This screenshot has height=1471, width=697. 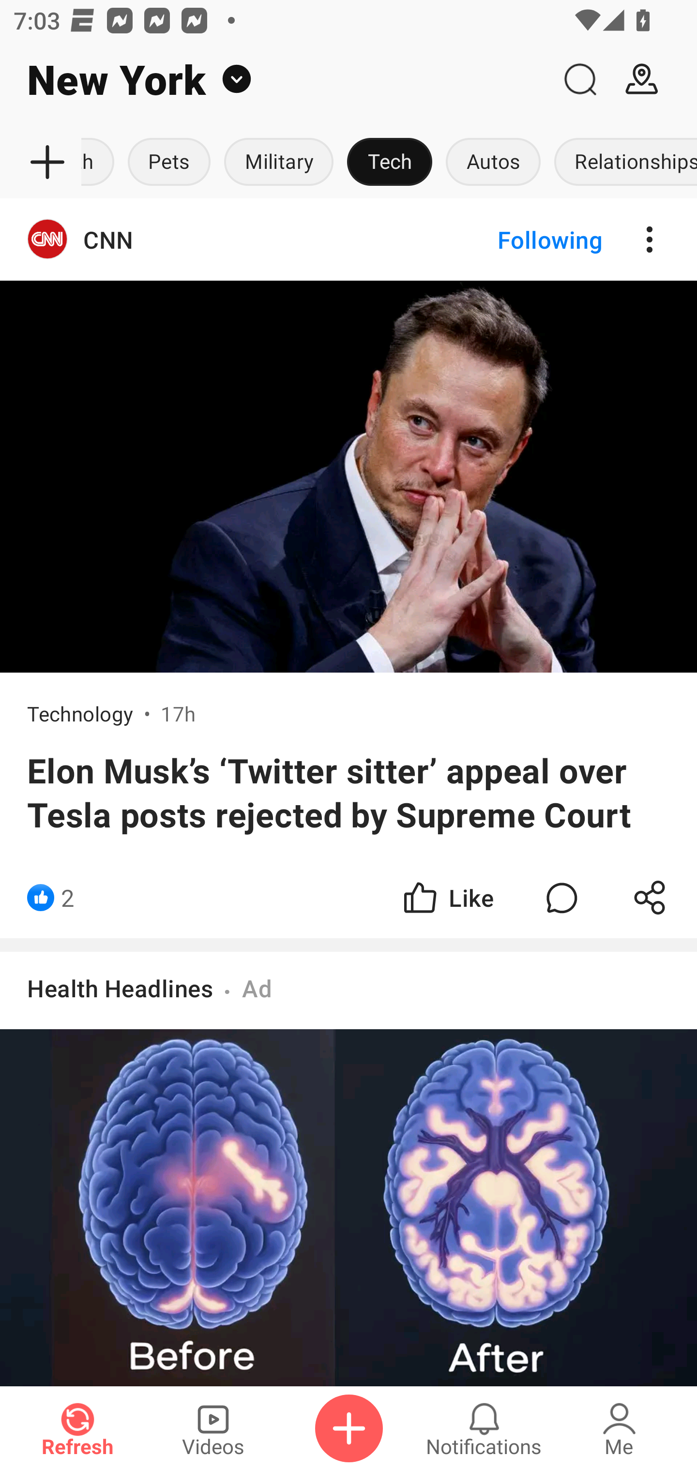 What do you see at coordinates (169, 163) in the screenshot?
I see `Pets` at bounding box center [169, 163].